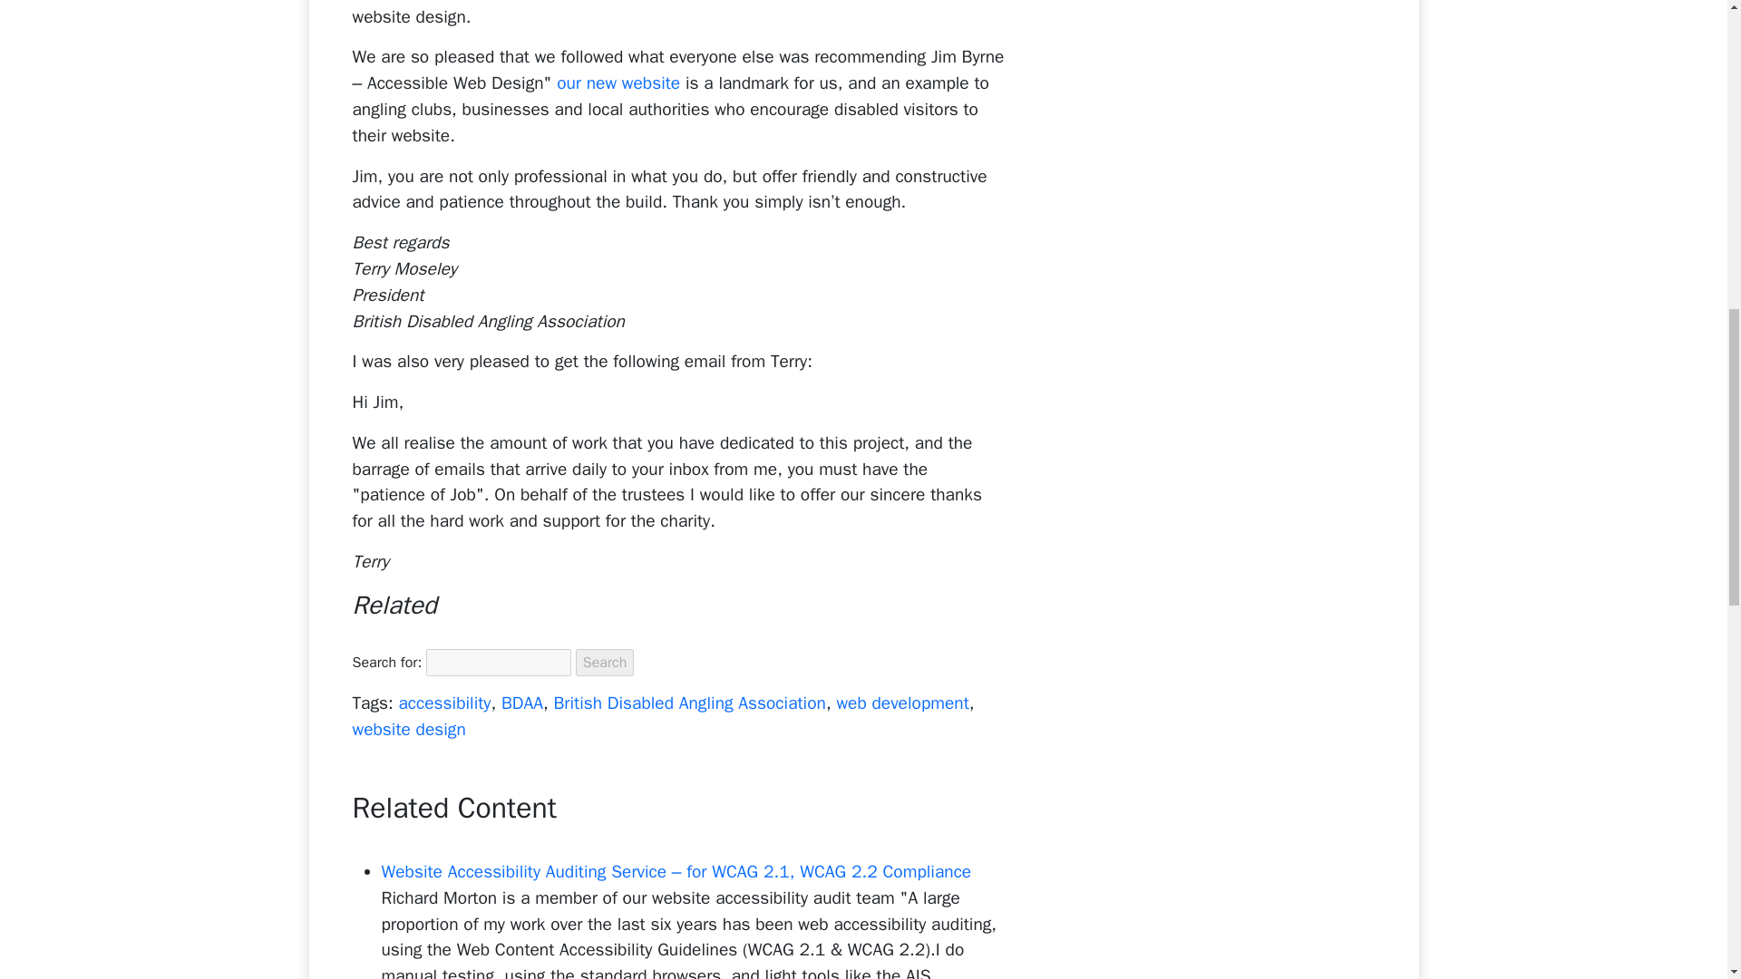  What do you see at coordinates (606, 663) in the screenshot?
I see `Search` at bounding box center [606, 663].